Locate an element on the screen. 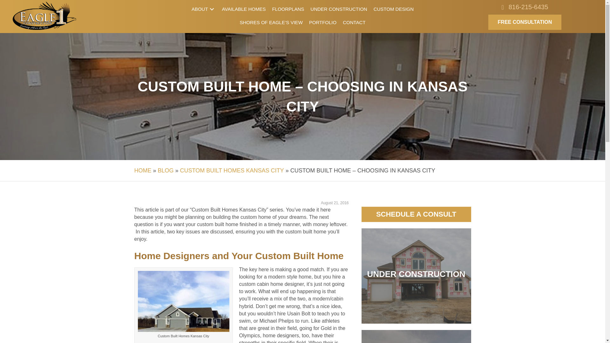 Image resolution: width=610 pixels, height=343 pixels. Eagle-1-Construction is located at coordinates (44, 16).